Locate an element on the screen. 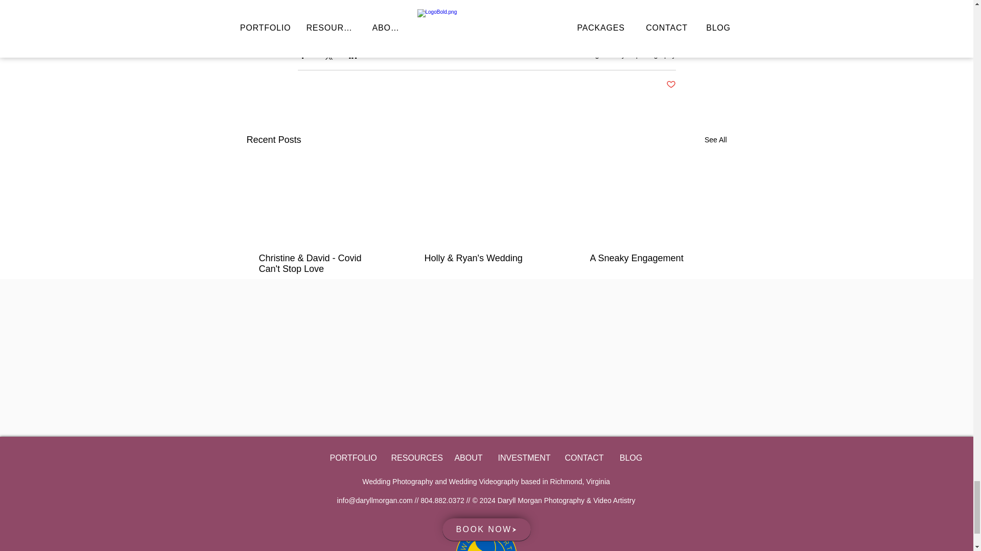 The image size is (981, 551). Post not marked as liked is located at coordinates (594, 299).